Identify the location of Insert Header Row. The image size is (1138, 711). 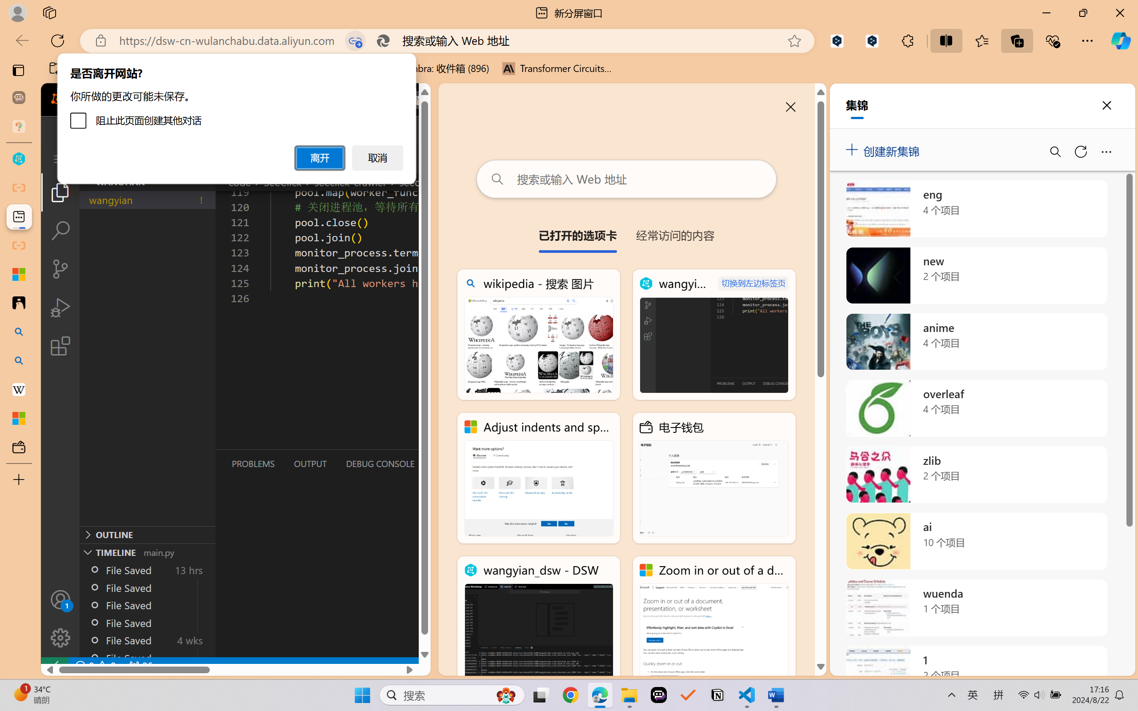
(324, 50).